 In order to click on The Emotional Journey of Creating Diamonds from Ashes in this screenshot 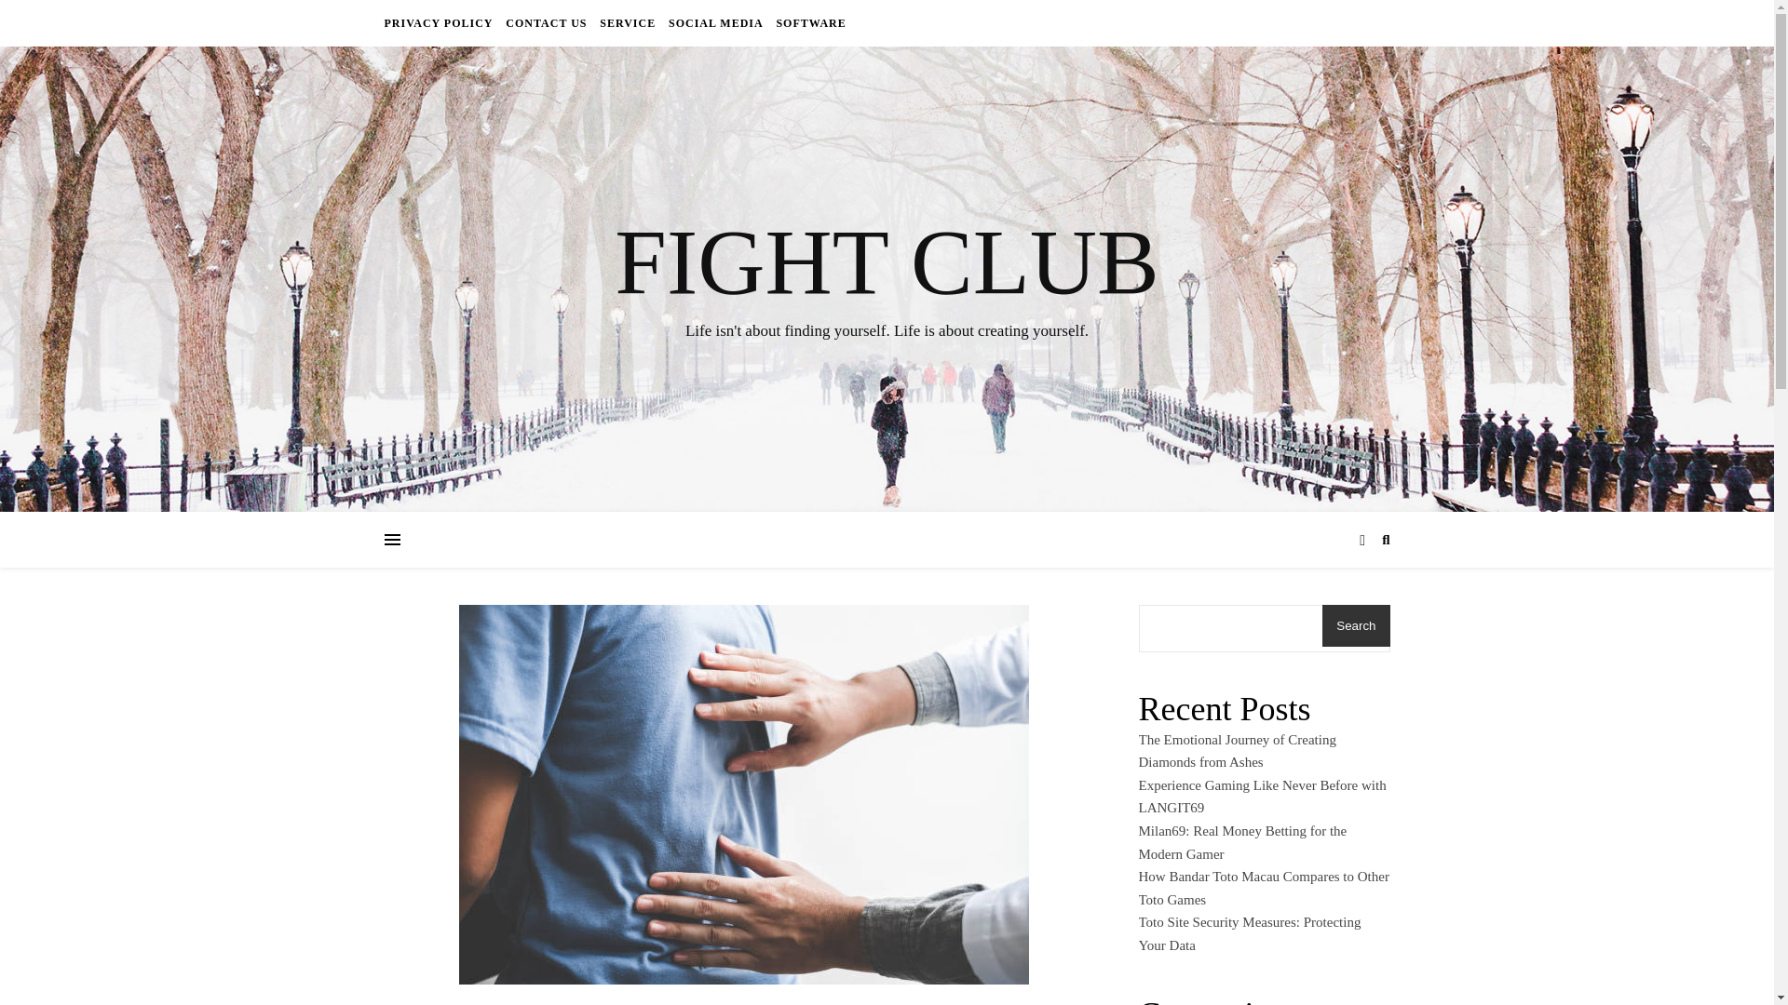, I will do `click(1237, 752)`.